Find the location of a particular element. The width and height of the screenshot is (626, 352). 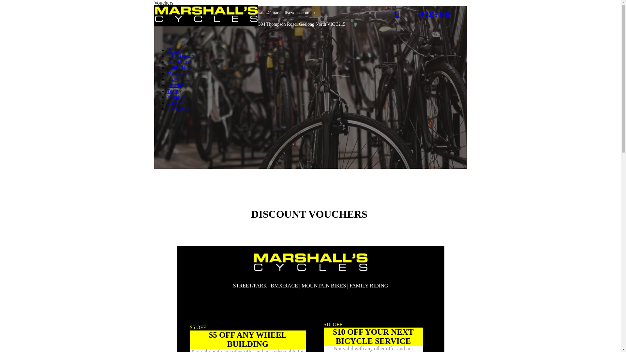

Contact Us is located at coordinates (180, 109).